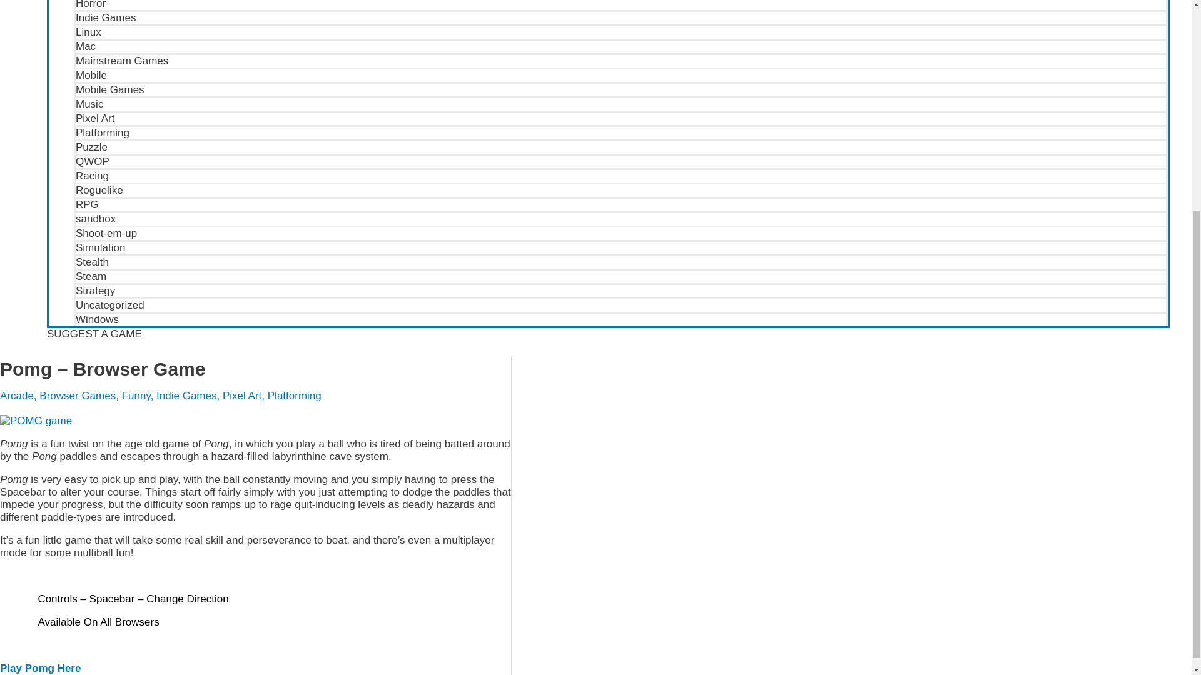  I want to click on Platforming, so click(621, 131).